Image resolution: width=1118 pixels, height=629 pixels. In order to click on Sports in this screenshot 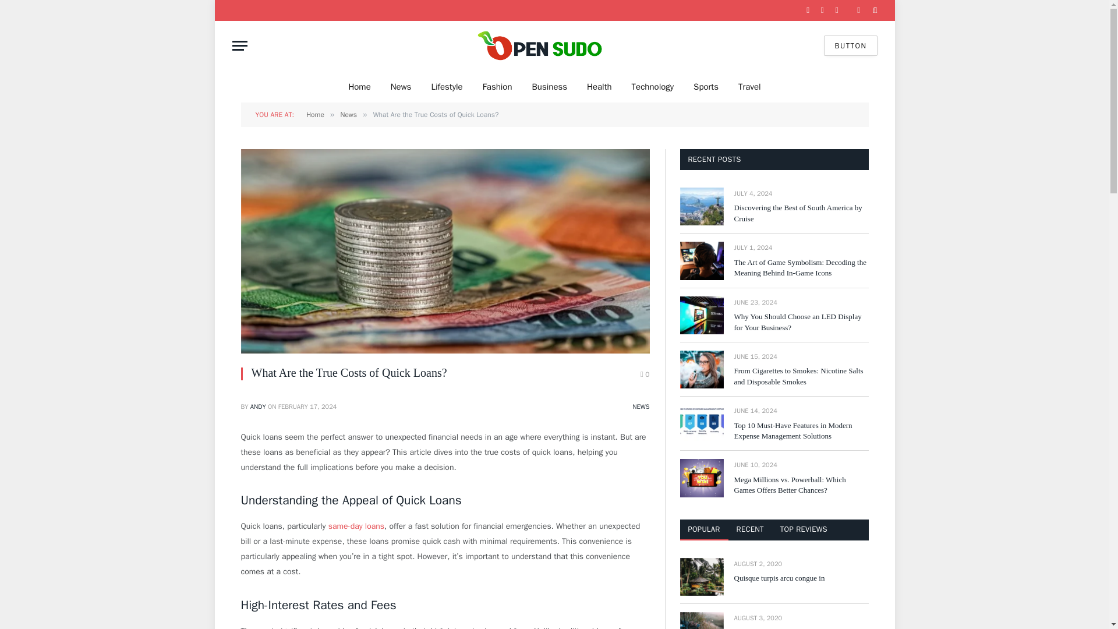, I will do `click(706, 86)`.